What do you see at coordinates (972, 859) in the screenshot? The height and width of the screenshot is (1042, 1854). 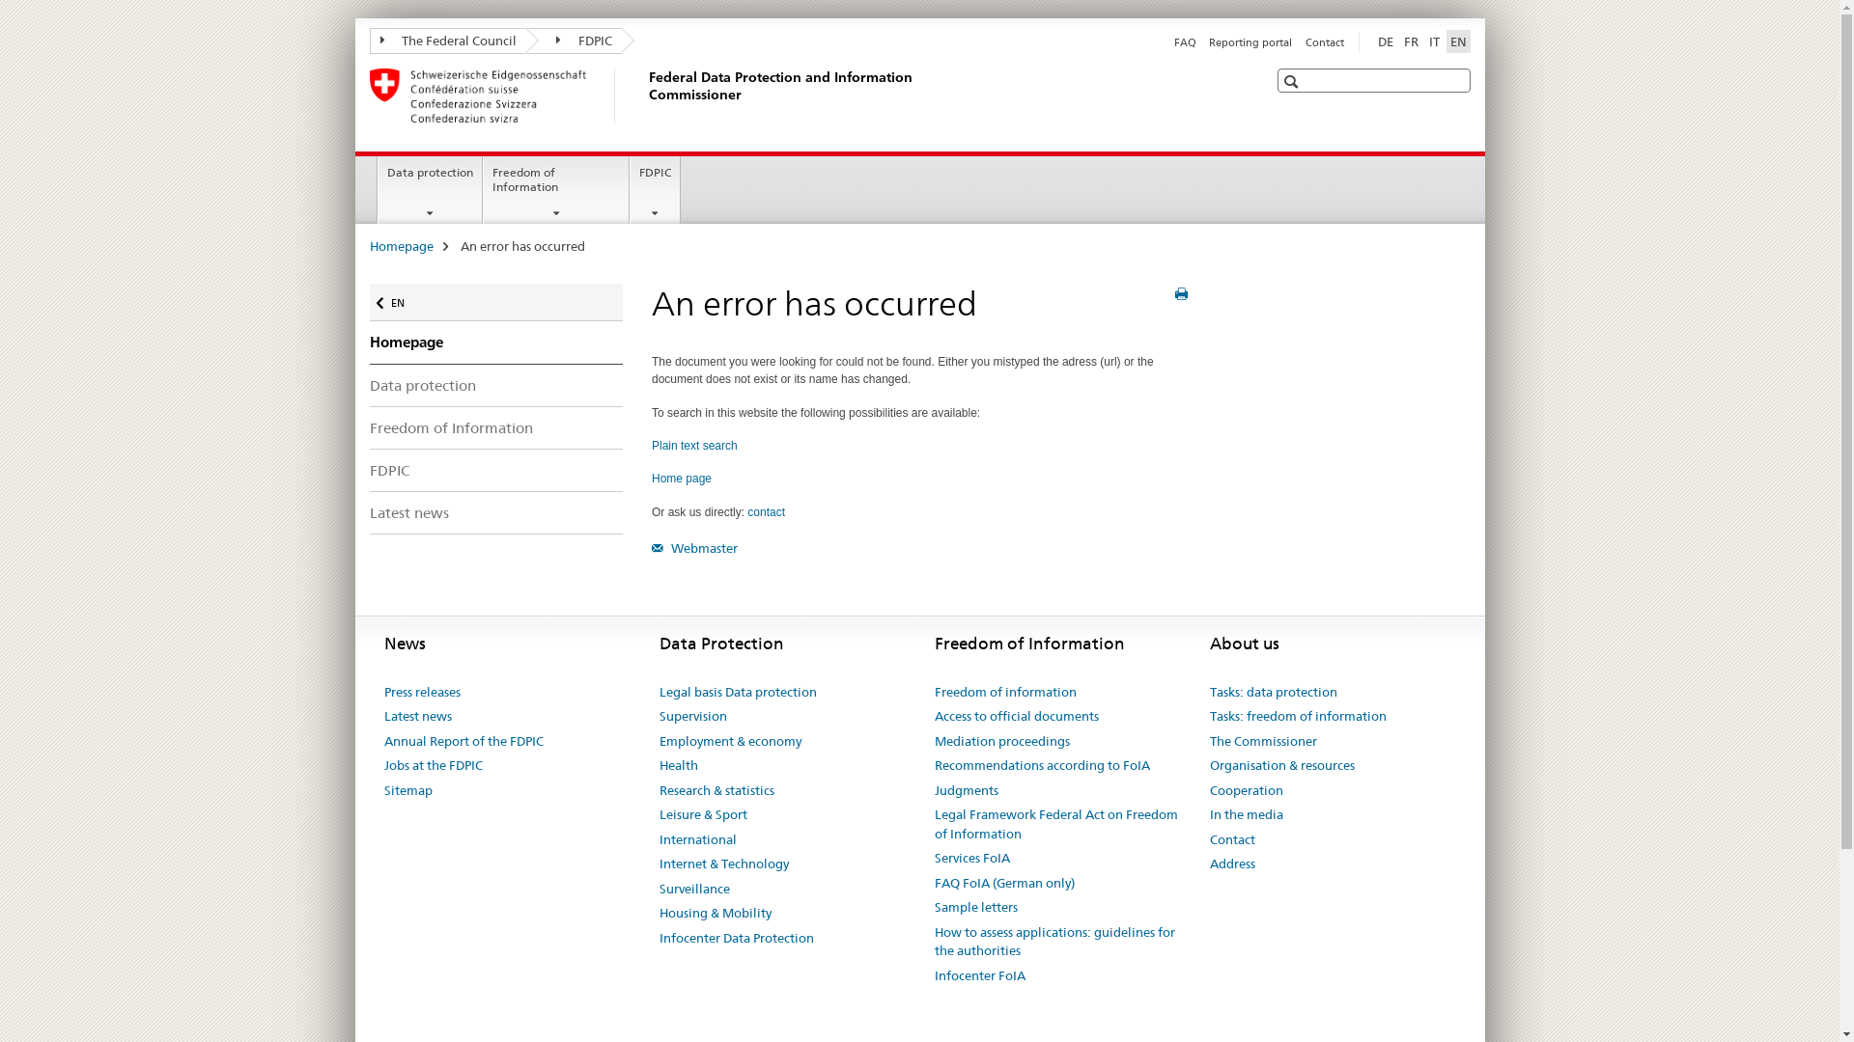 I see `Services FoIA` at bounding box center [972, 859].